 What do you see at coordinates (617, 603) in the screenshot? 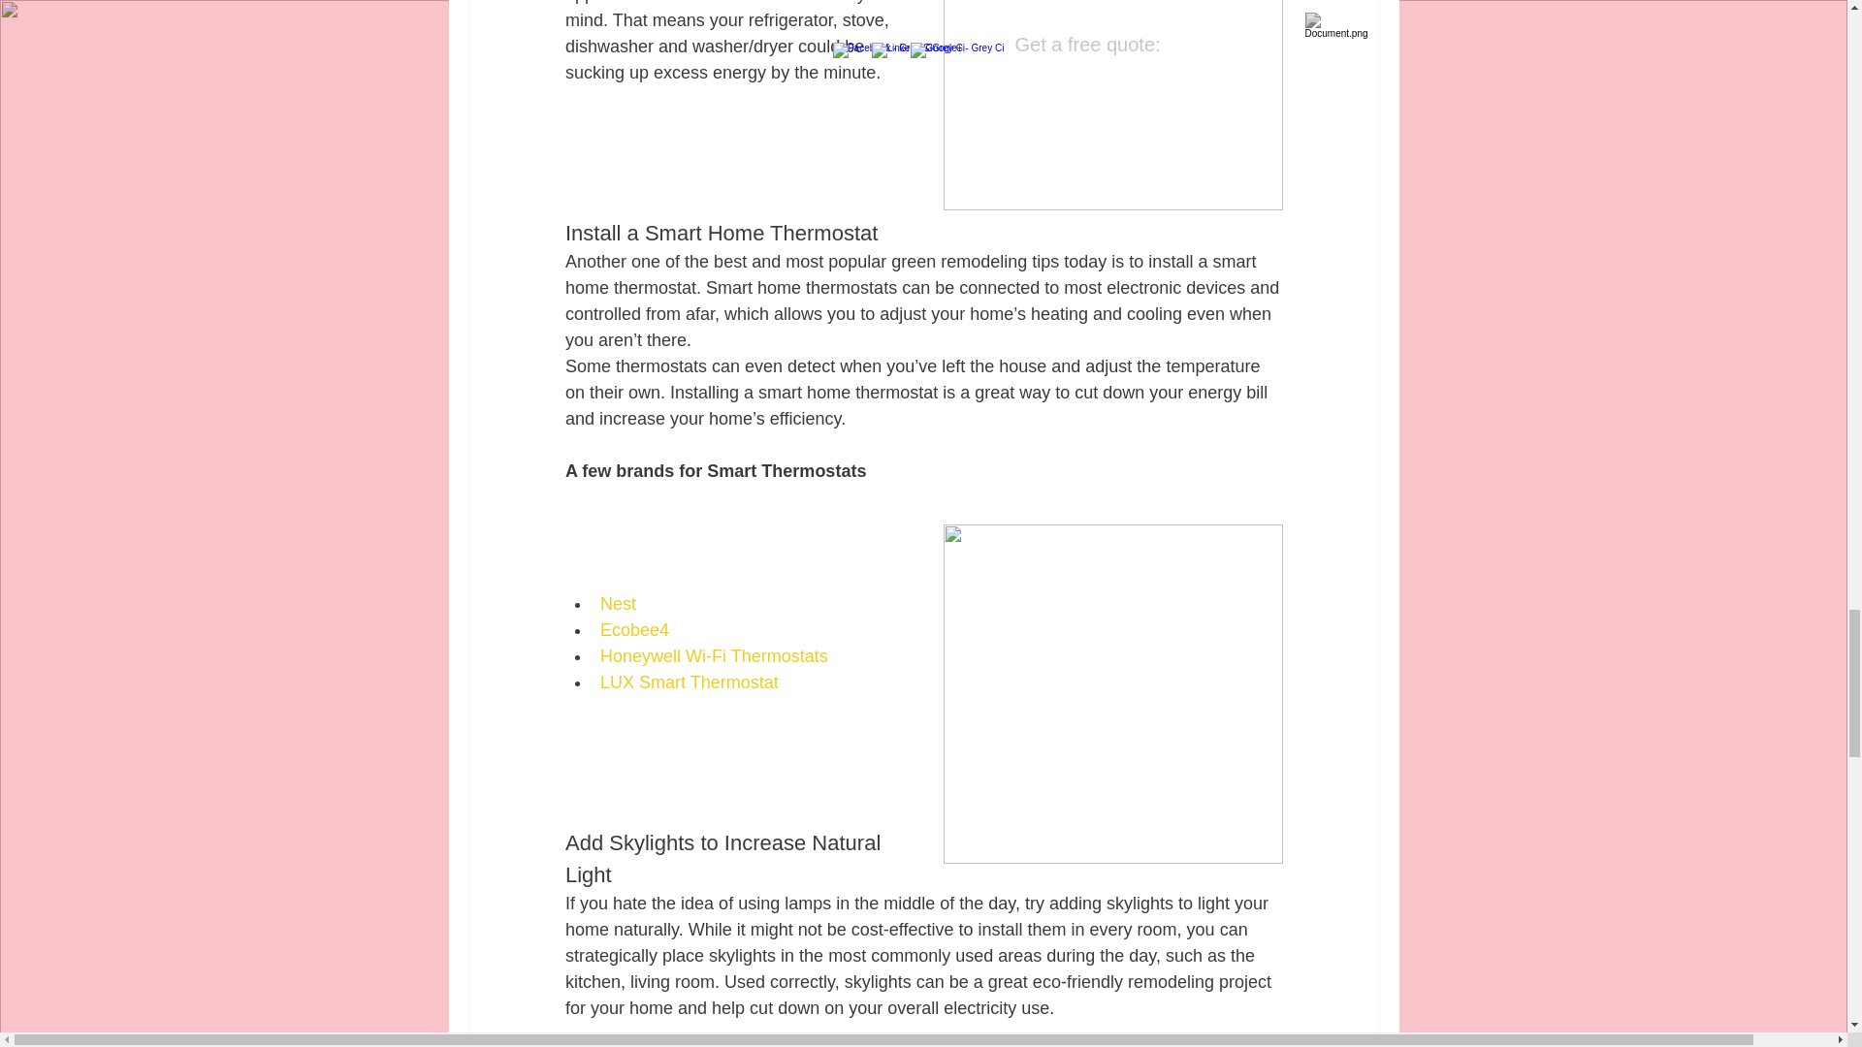
I see `Nest` at bounding box center [617, 603].